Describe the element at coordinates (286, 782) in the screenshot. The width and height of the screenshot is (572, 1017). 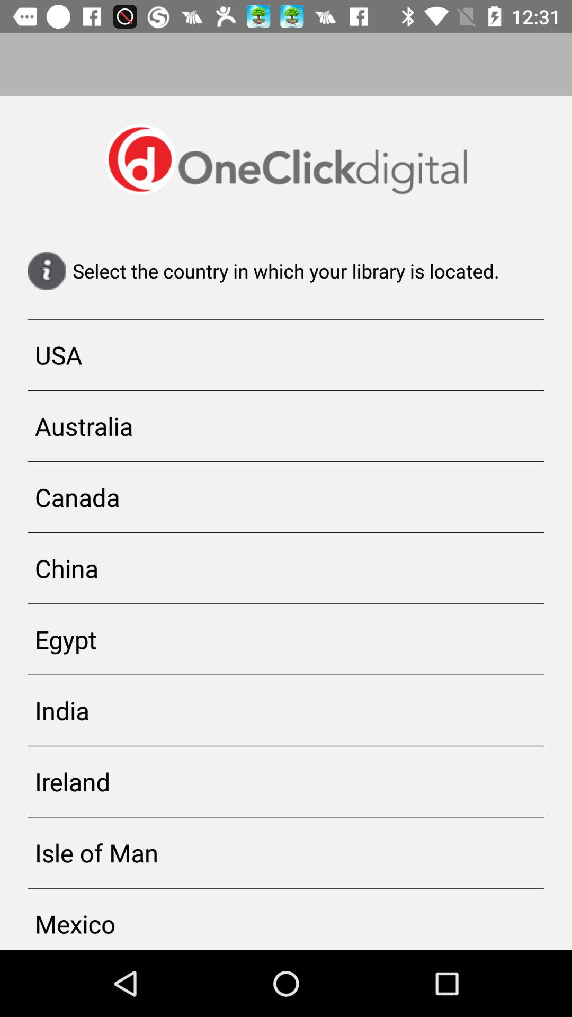
I see `select app above isle of man item` at that location.